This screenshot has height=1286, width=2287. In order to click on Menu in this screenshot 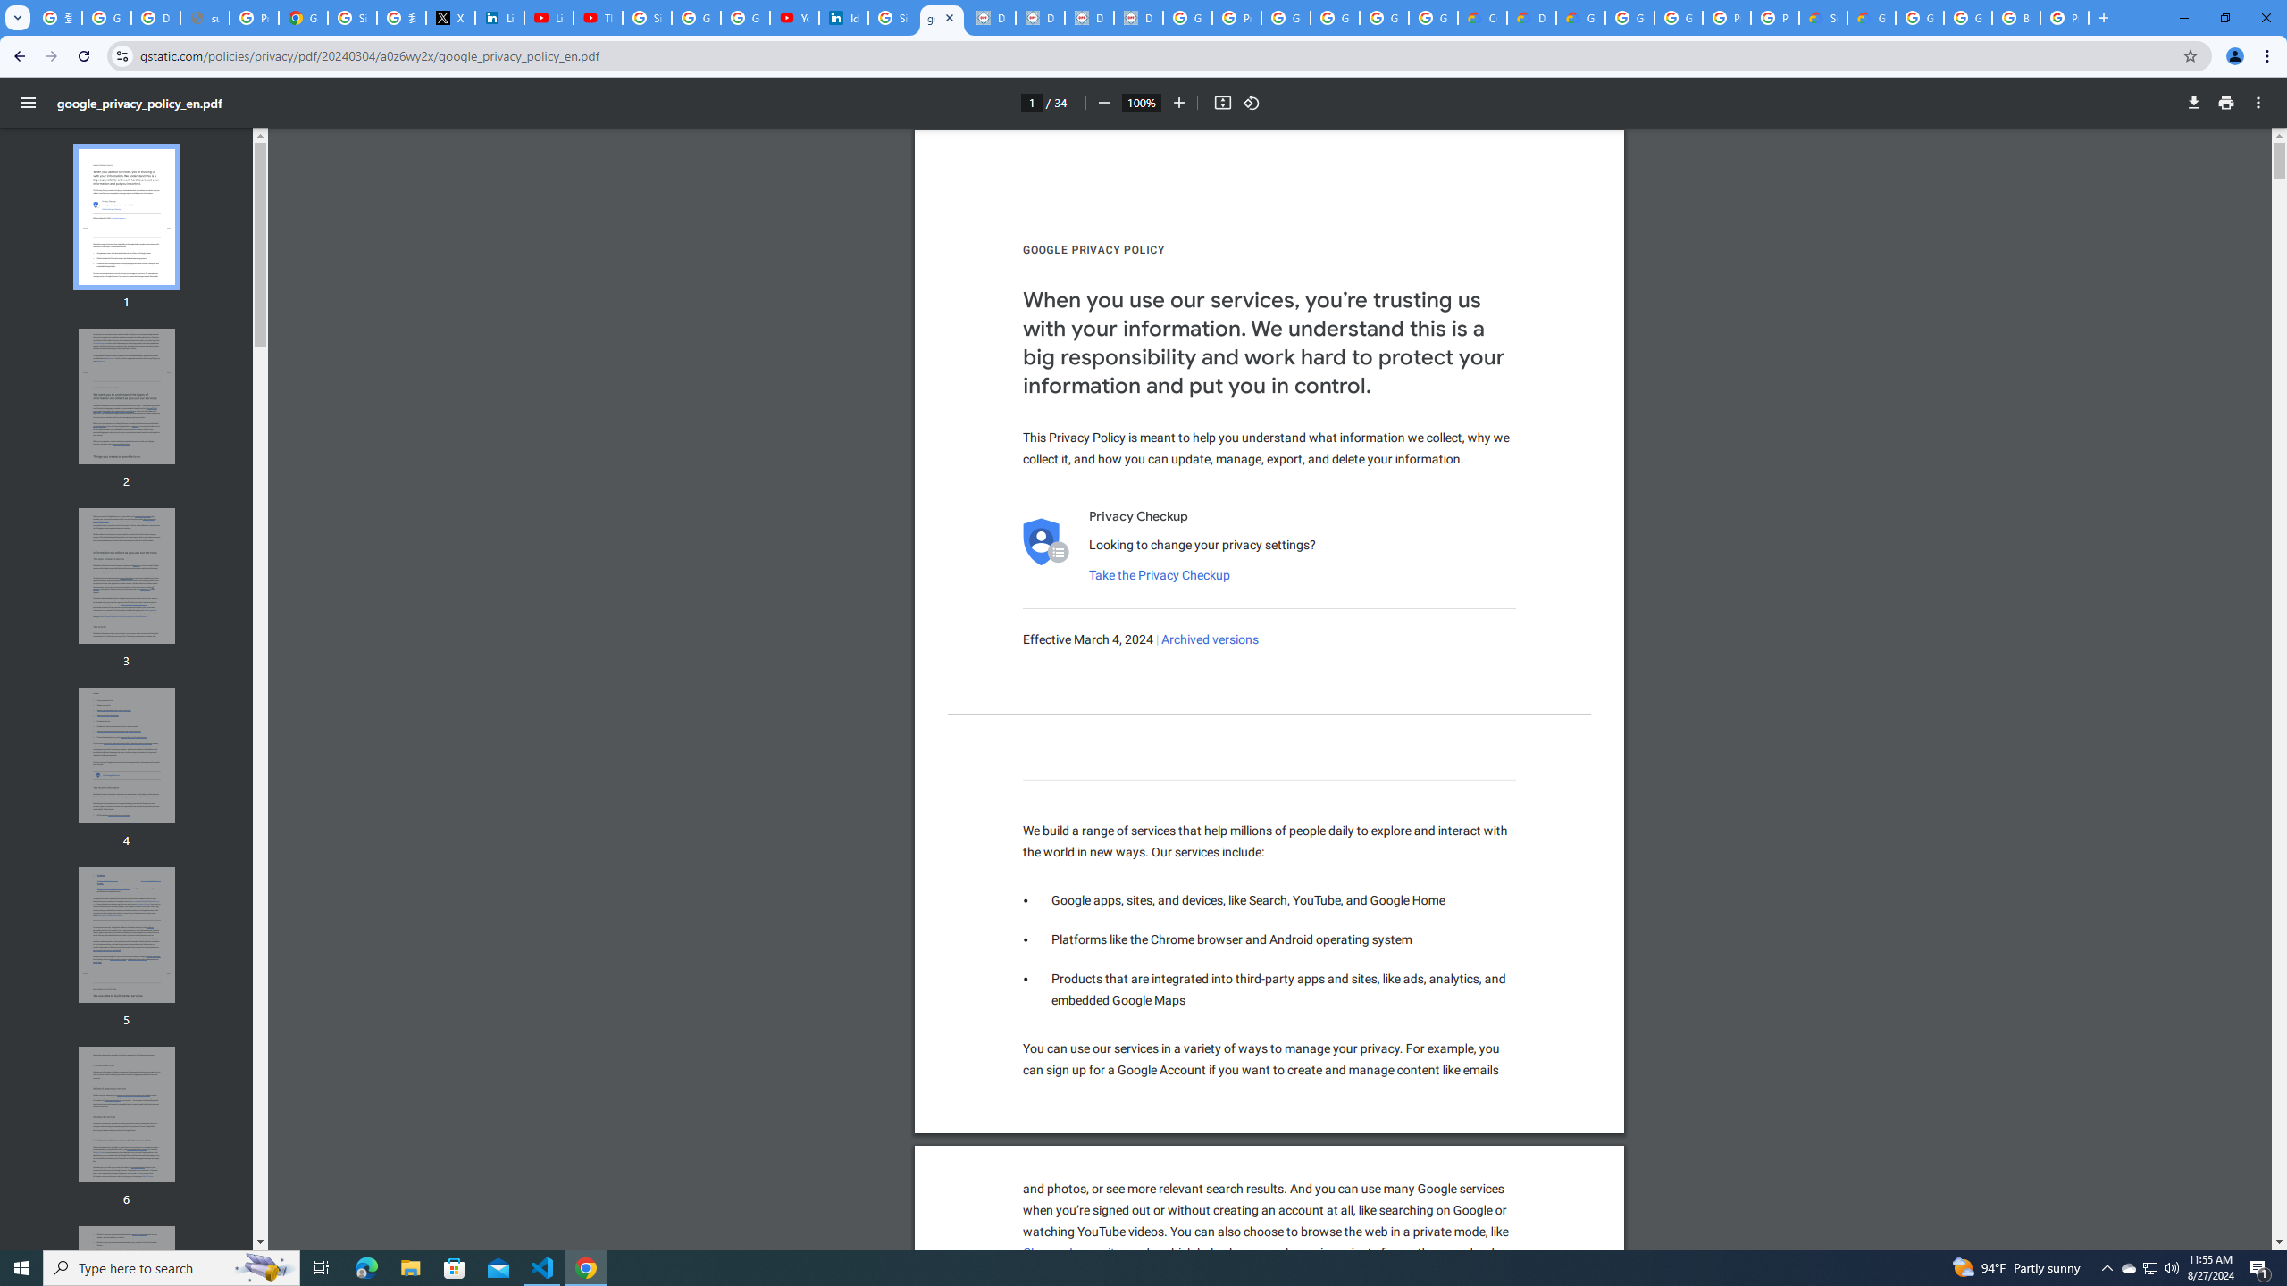, I will do `click(29, 103)`.